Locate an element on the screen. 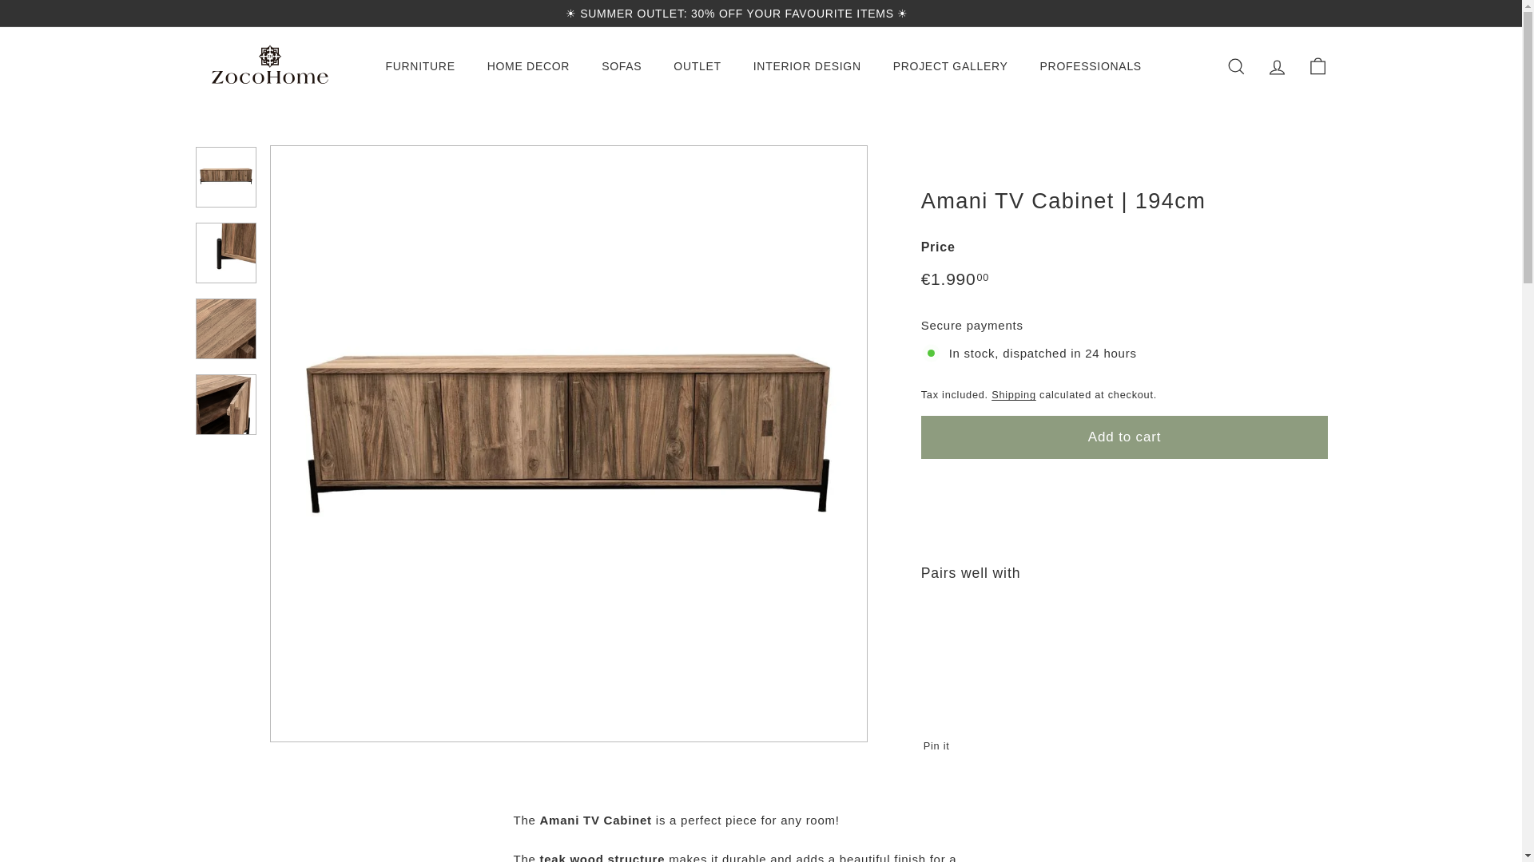 The width and height of the screenshot is (1534, 862). Instagram is located at coordinates (1292, 13).